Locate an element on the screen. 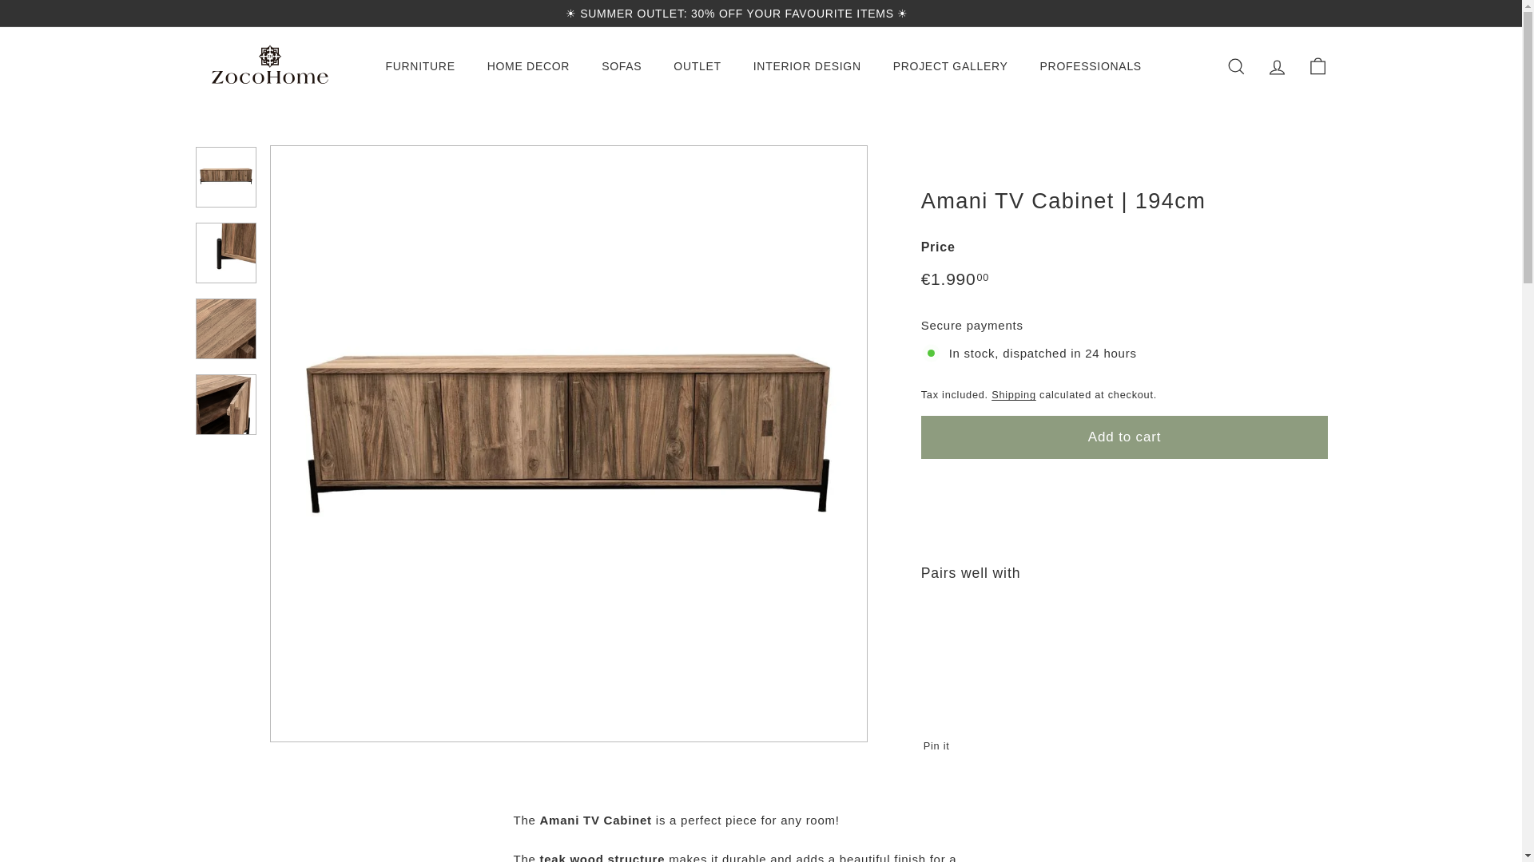 The width and height of the screenshot is (1534, 862). Instagram is located at coordinates (1292, 13).